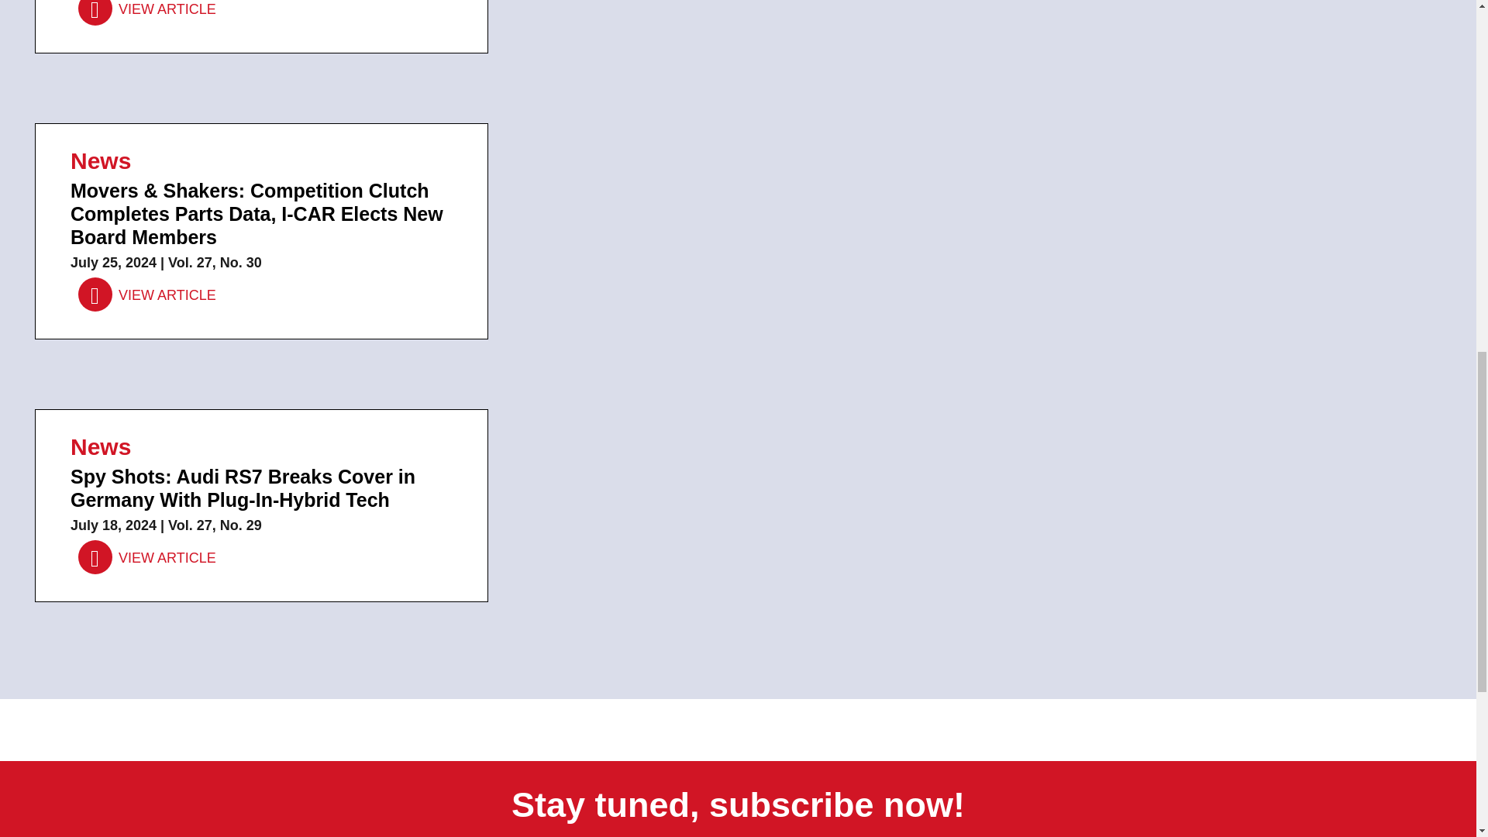 The image size is (1488, 837). I want to click on Spy Shots: Ferrari F250 Hypercar Drops Heavy Camo, so click(147, 12).